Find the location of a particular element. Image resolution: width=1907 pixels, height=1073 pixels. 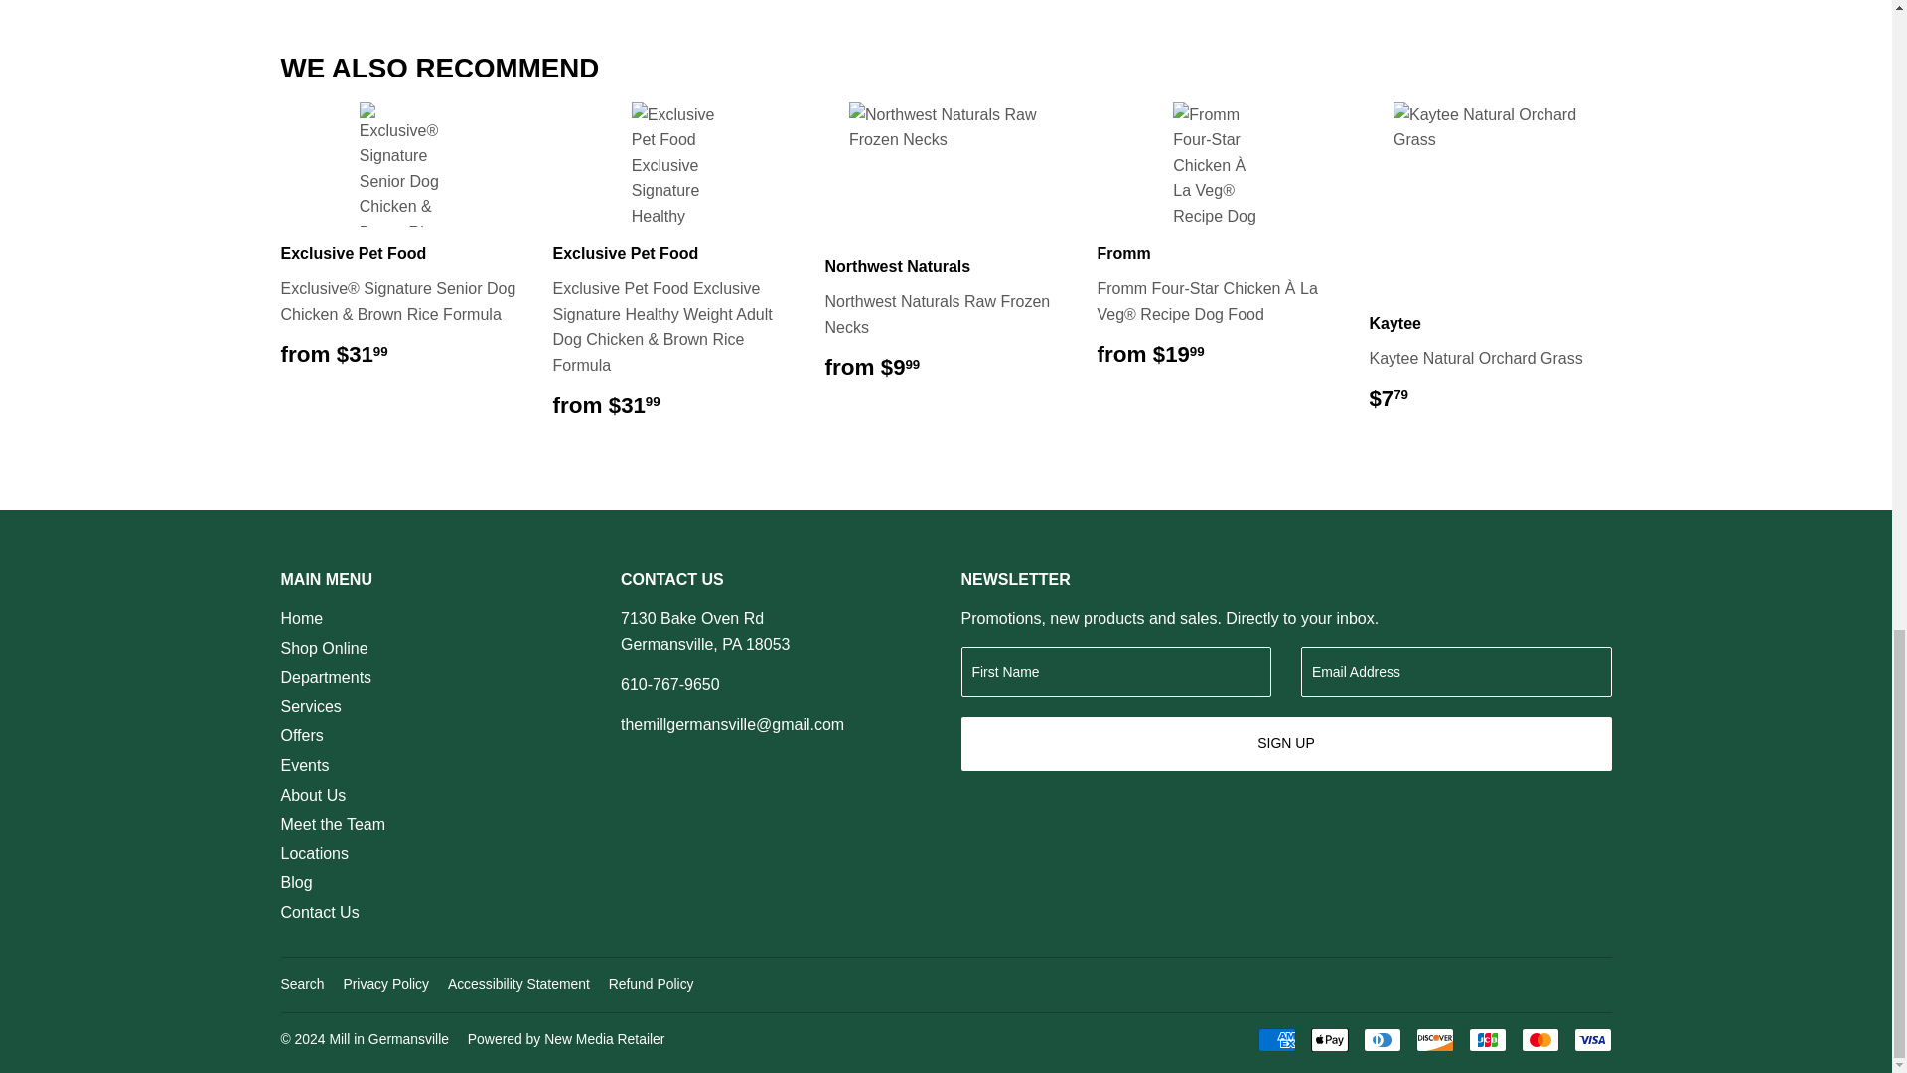

American Express is located at coordinates (1275, 1039).